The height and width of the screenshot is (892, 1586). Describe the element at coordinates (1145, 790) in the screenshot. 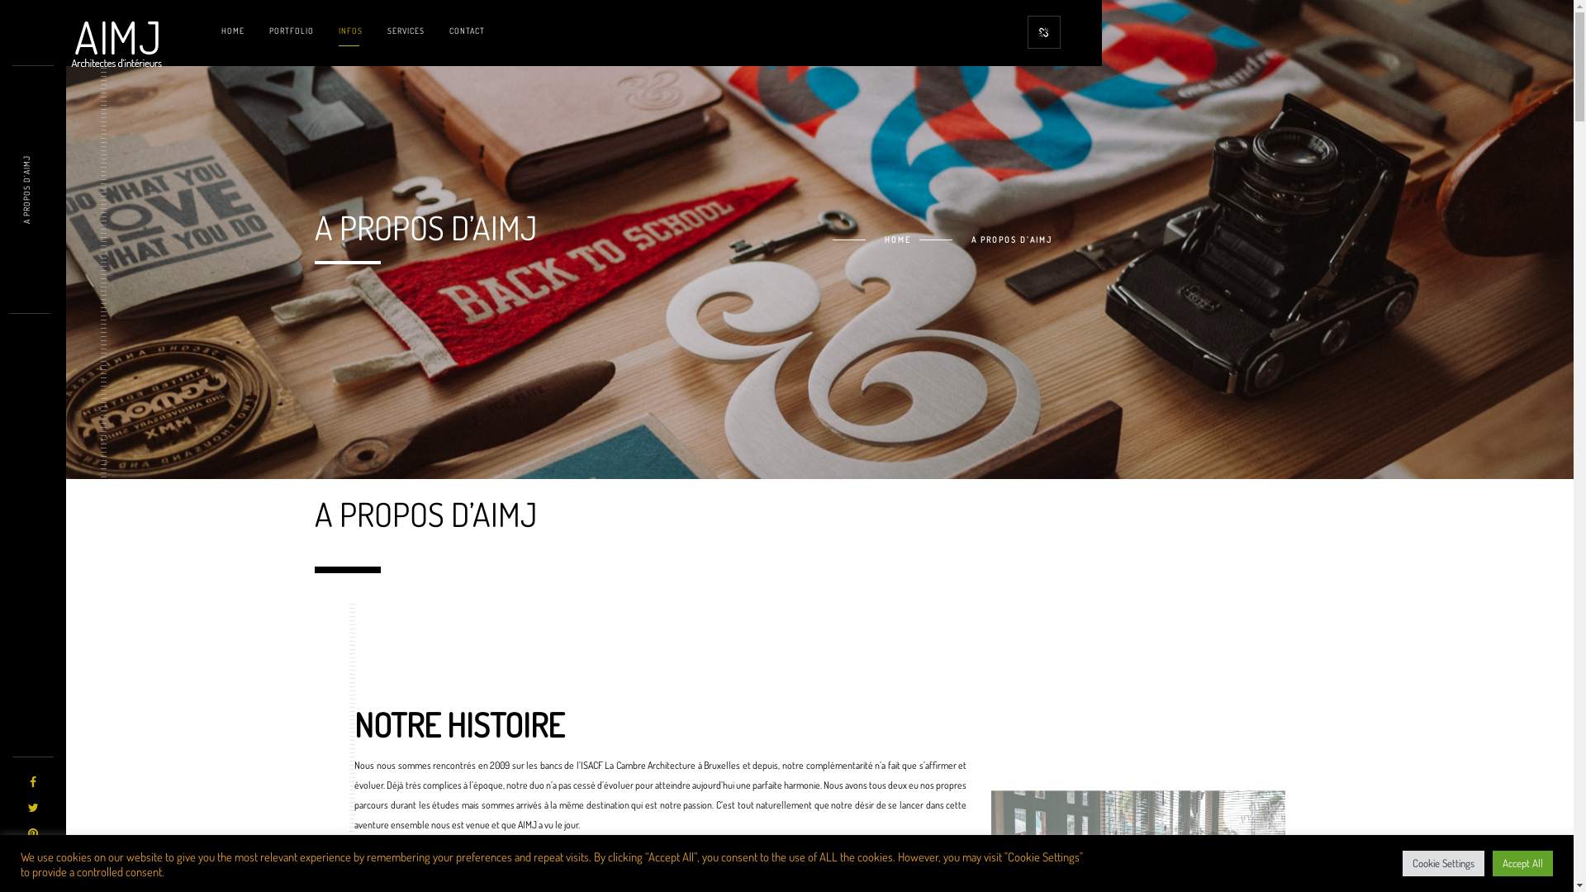

I see `MENTIONS LEGALES` at that location.